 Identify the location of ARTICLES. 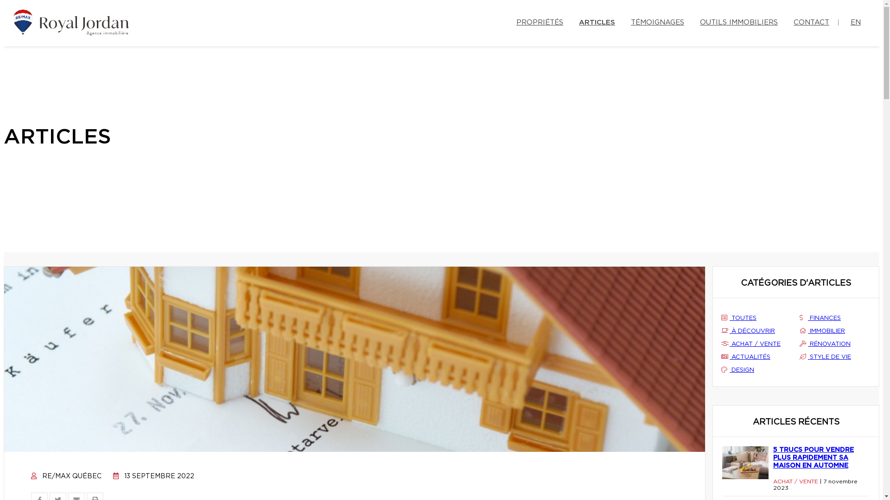
(597, 21).